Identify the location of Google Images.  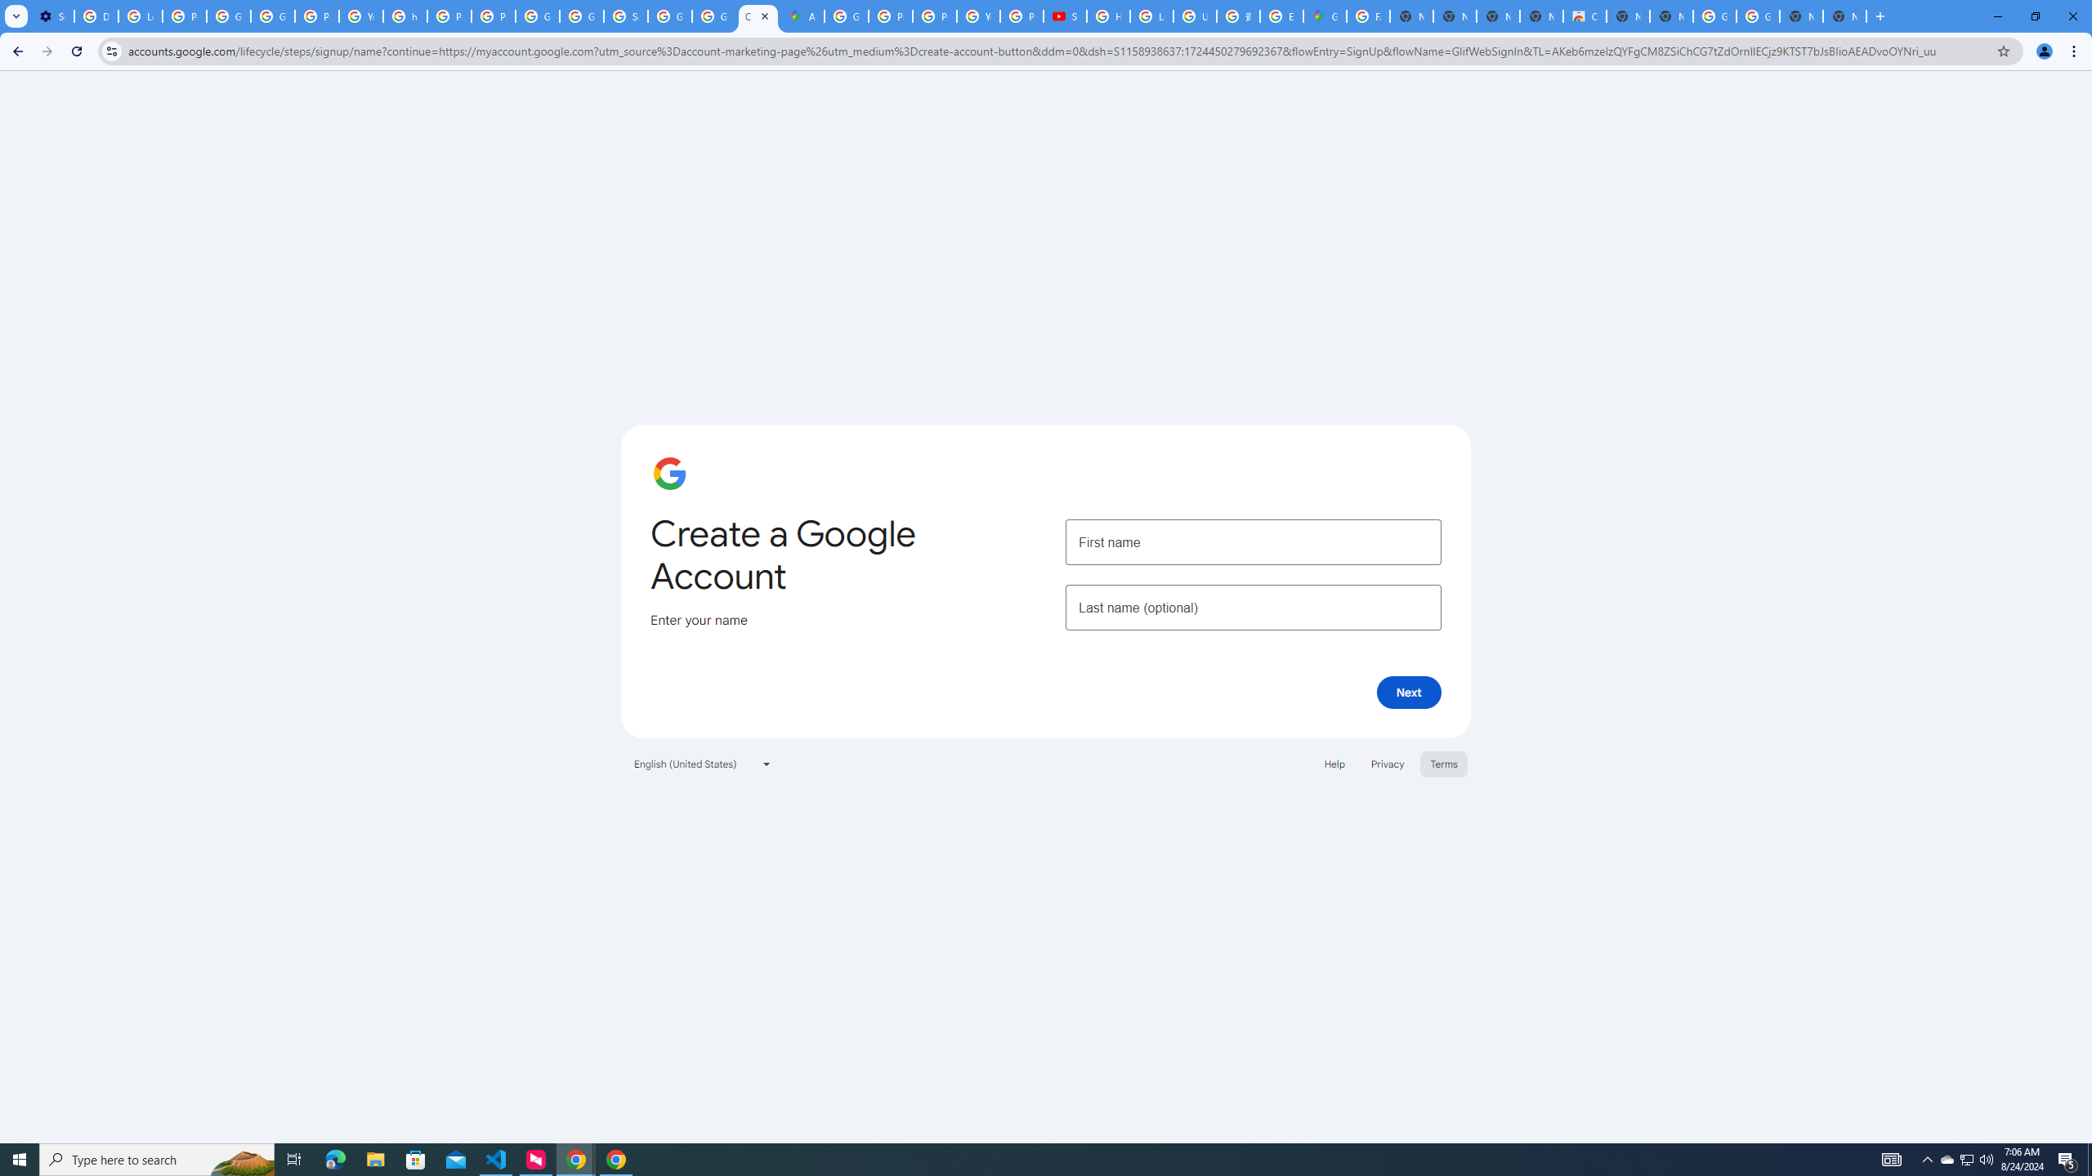
(1759, 16).